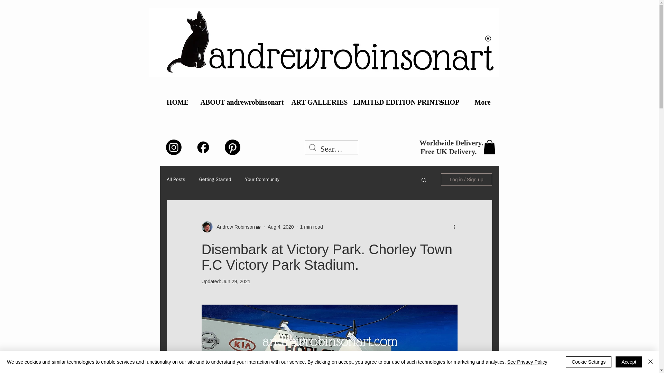 This screenshot has height=373, width=664. I want to click on Jun 29, 2021, so click(236, 281).